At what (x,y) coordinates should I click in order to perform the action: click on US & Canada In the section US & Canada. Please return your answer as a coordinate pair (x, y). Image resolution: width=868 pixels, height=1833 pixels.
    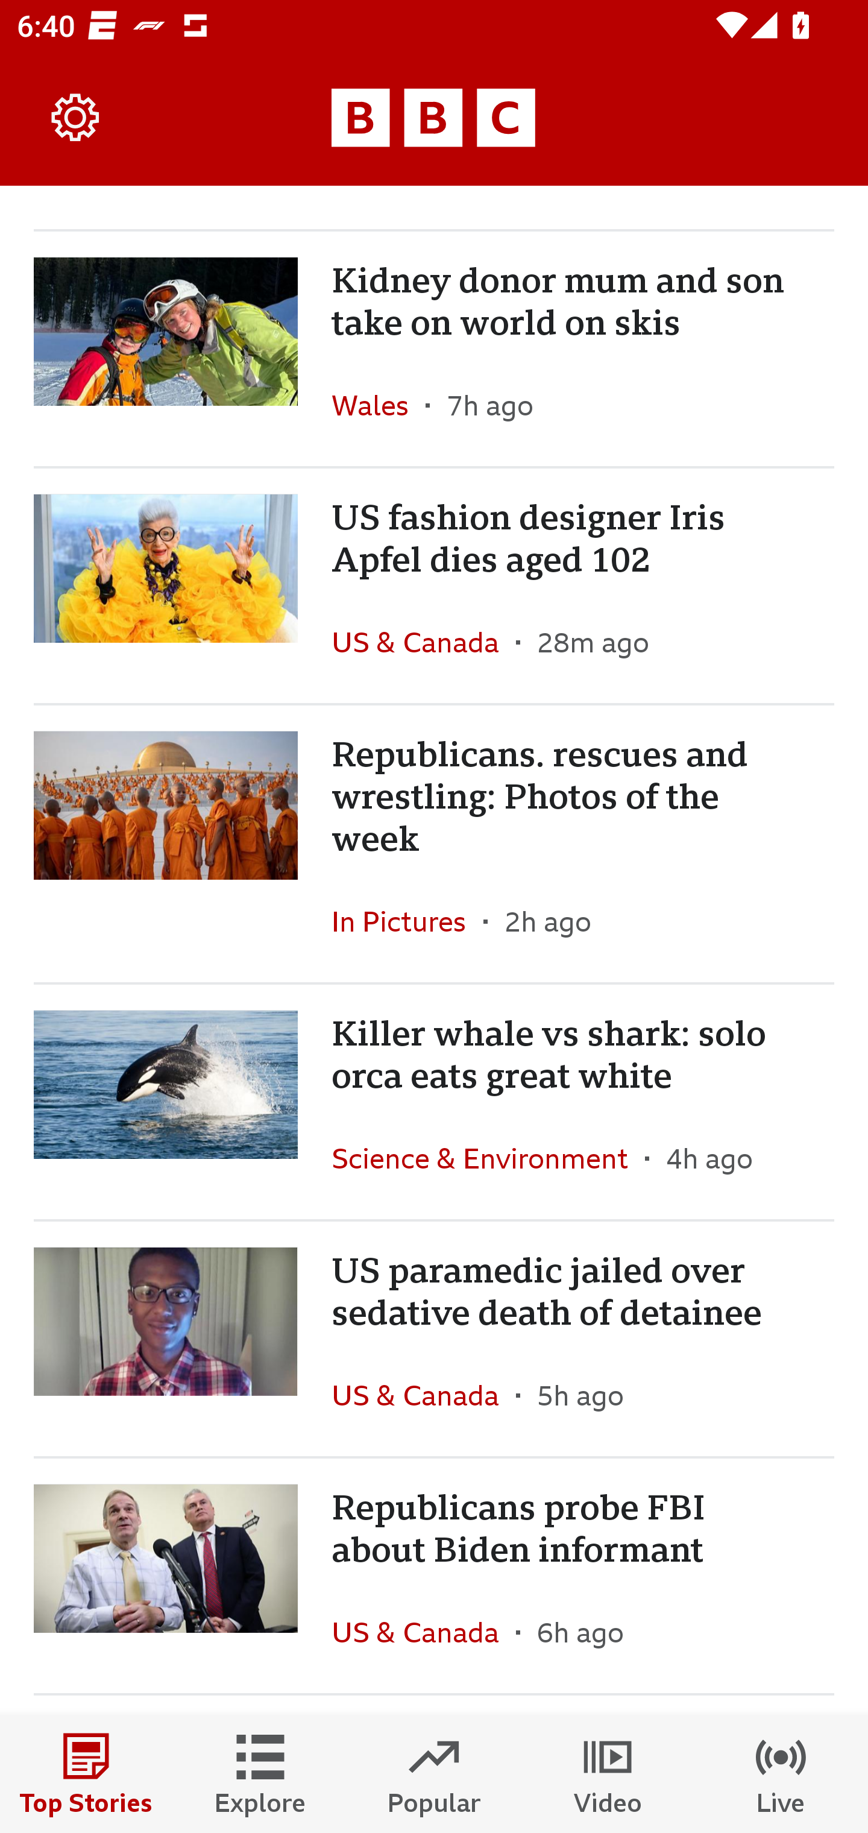
    Looking at the image, I should click on (423, 1395).